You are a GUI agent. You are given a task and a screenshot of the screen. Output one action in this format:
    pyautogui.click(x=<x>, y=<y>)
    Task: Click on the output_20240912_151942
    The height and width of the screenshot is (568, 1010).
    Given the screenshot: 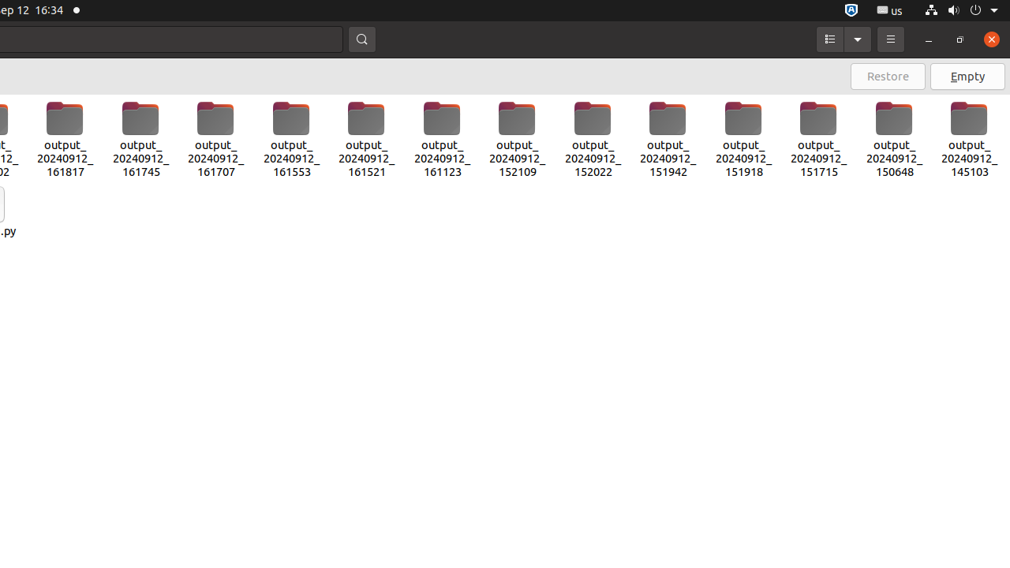 What is the action you would take?
    pyautogui.click(x=668, y=140)
    